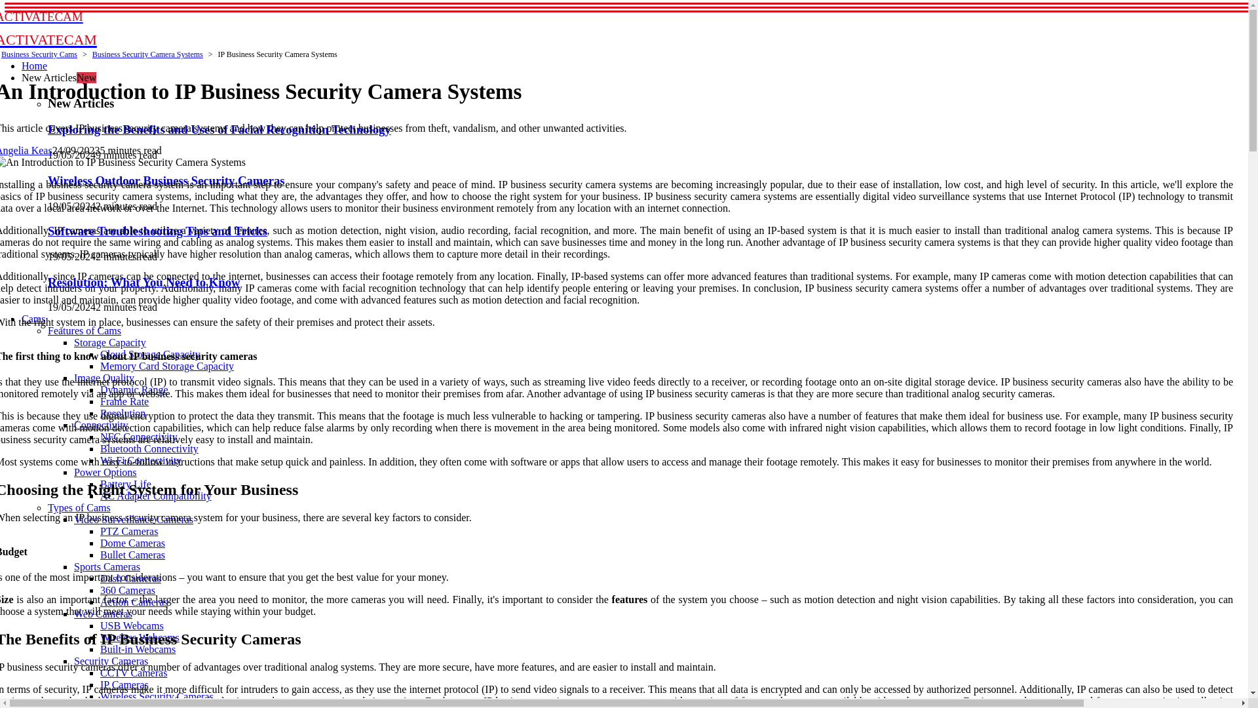 The image size is (1258, 708). Describe the element at coordinates (59, 77) in the screenshot. I see `New ArticlesNew` at that location.